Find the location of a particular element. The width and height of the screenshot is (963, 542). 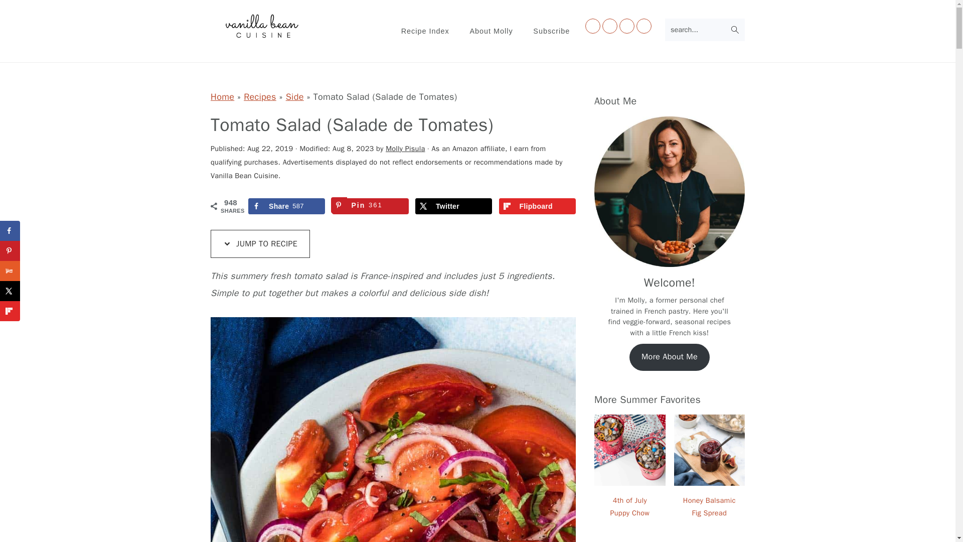

About Molly is located at coordinates (491, 31).